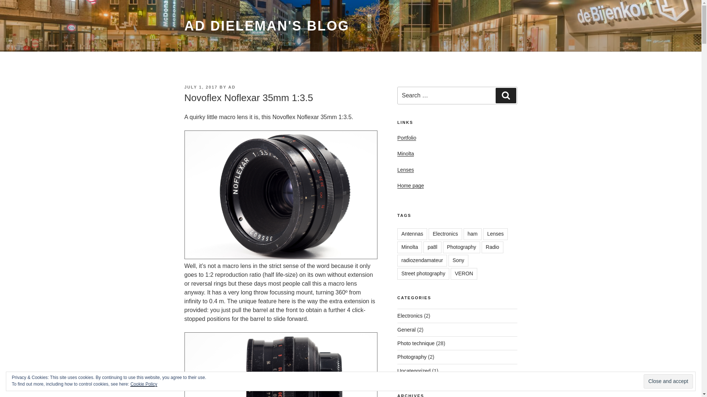 The image size is (707, 397). Describe the element at coordinates (432, 247) in the screenshot. I see `pa8l` at that location.